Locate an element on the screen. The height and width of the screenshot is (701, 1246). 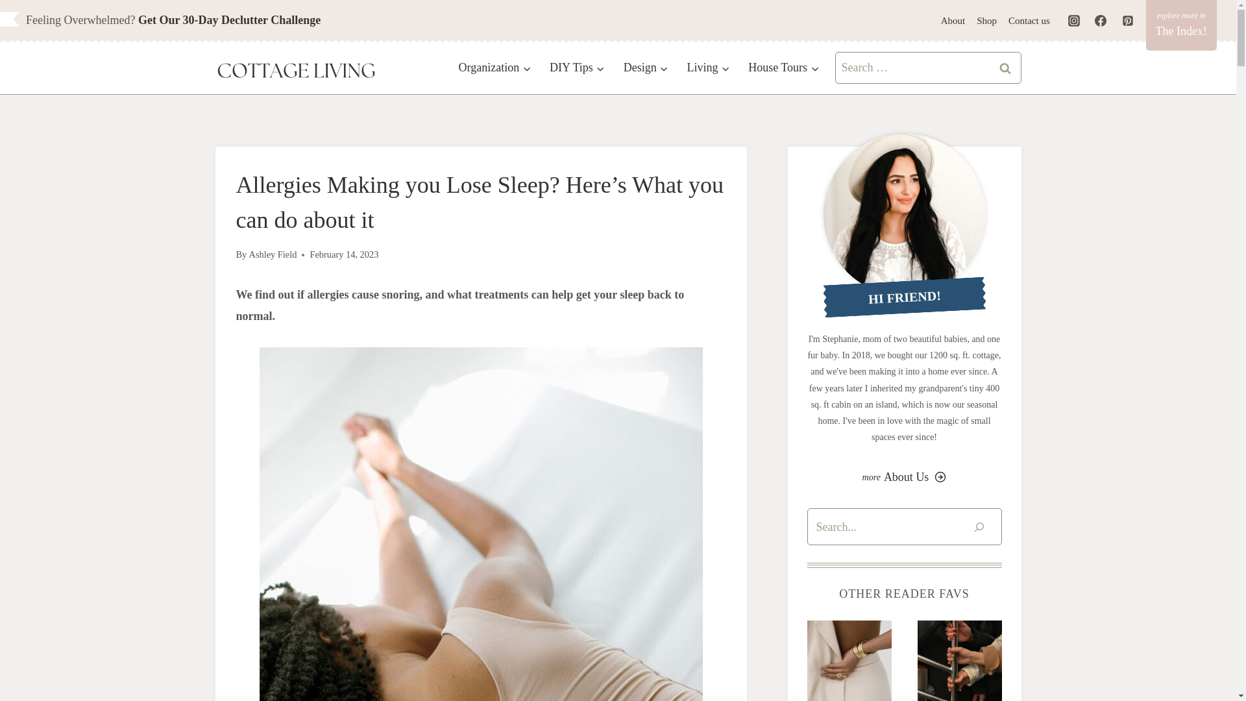
House Tours is located at coordinates (783, 68).